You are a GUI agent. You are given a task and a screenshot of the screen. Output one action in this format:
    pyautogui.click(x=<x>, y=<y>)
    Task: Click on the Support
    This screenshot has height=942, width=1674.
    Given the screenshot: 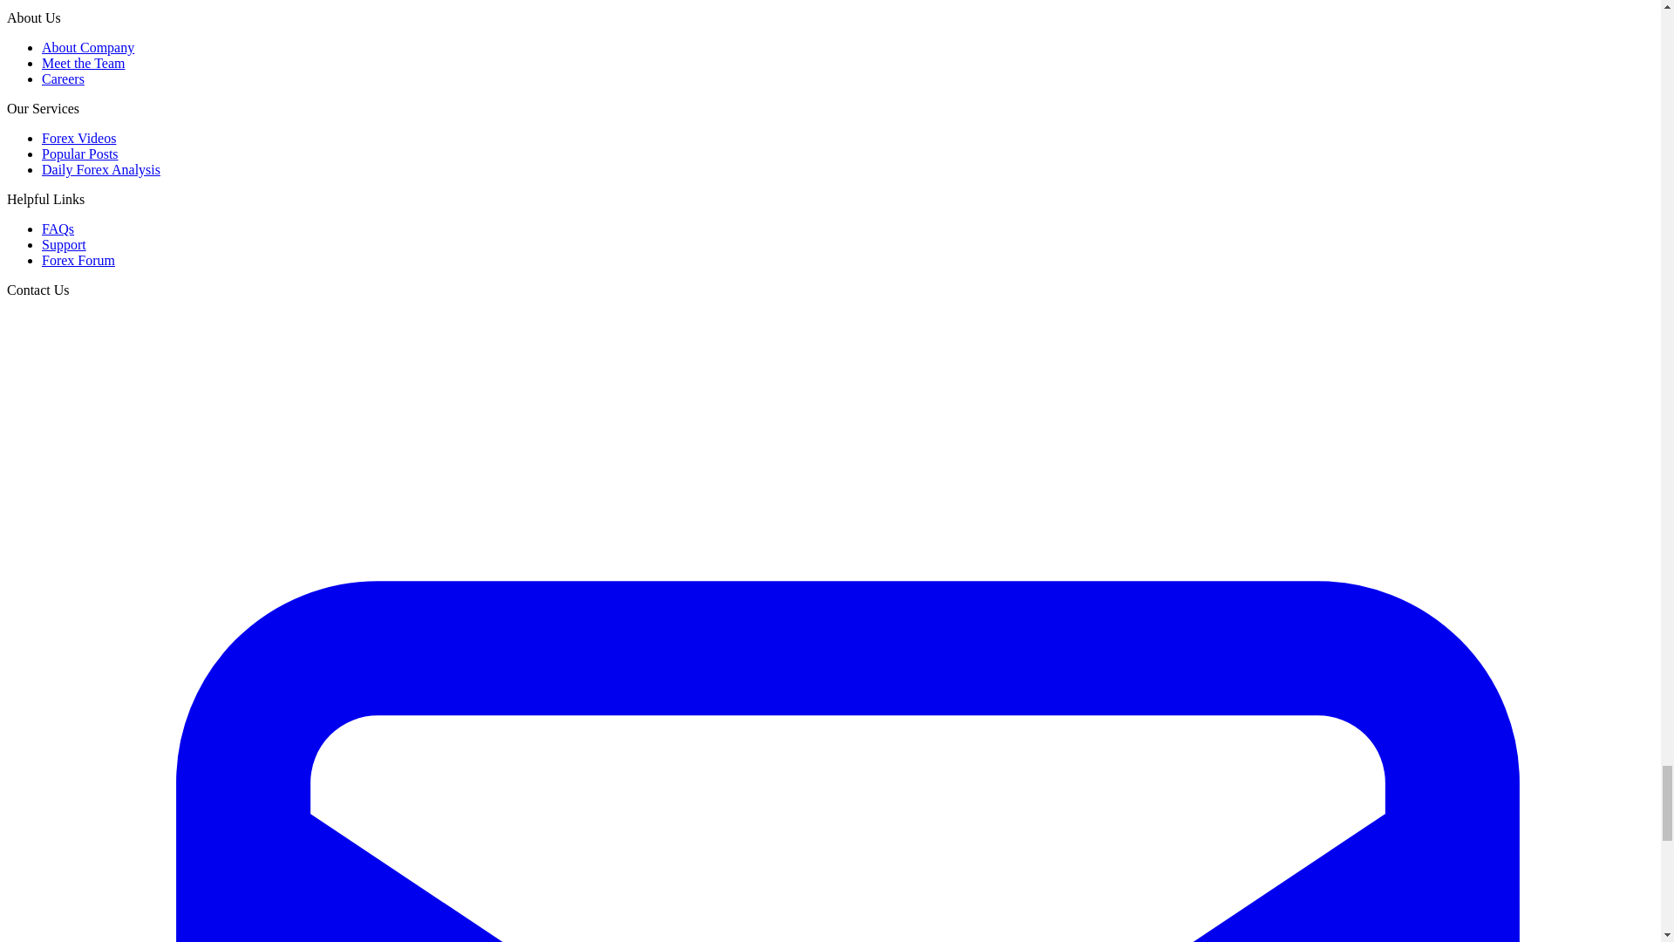 What is the action you would take?
    pyautogui.click(x=65, y=244)
    